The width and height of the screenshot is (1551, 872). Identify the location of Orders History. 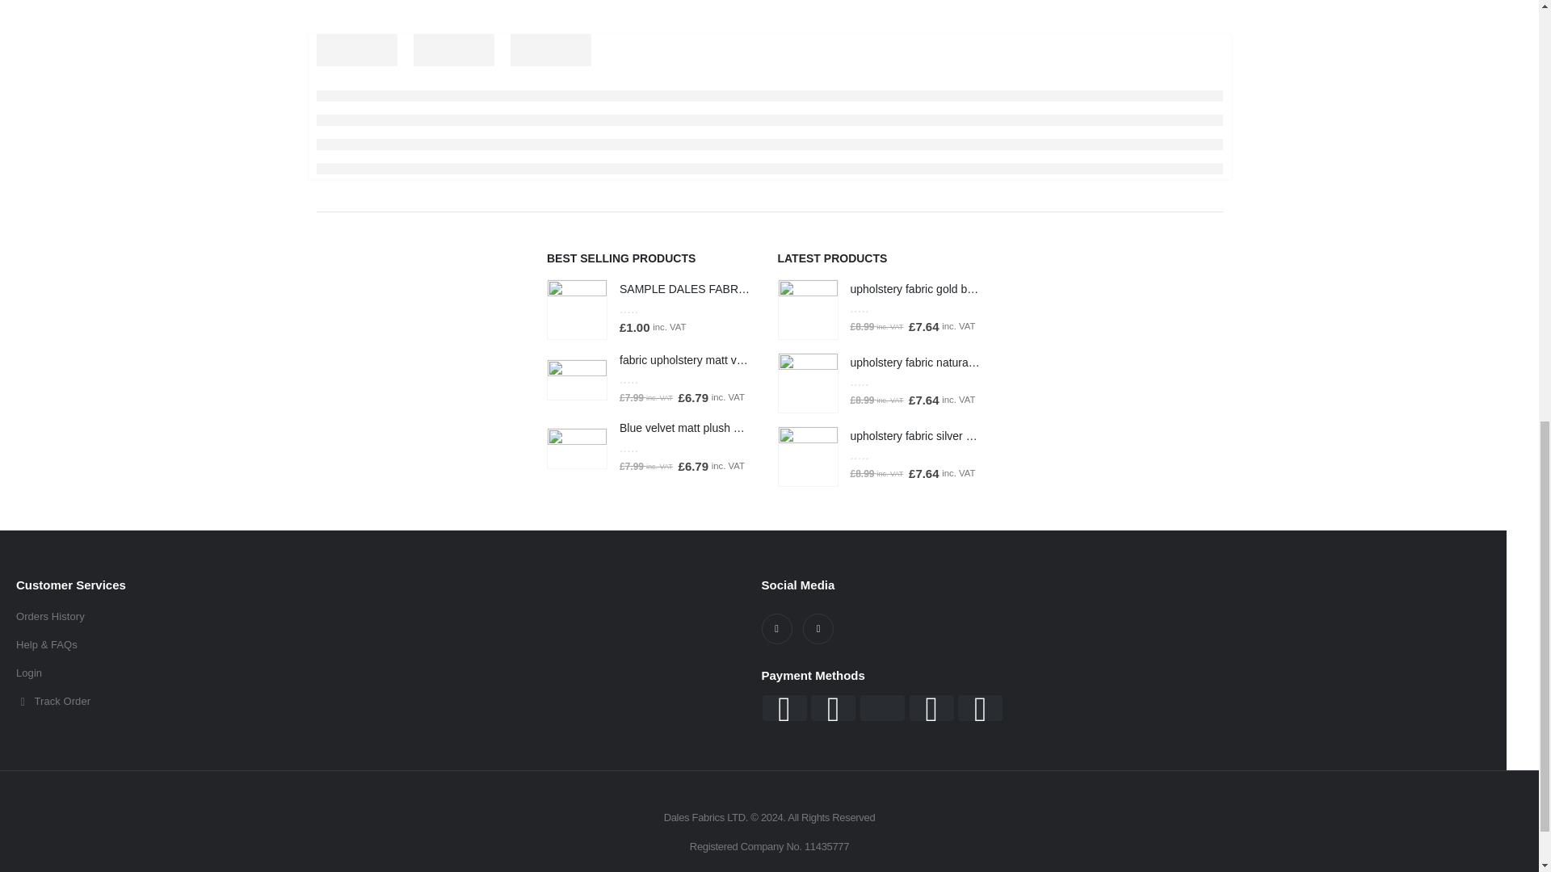
(380, 617).